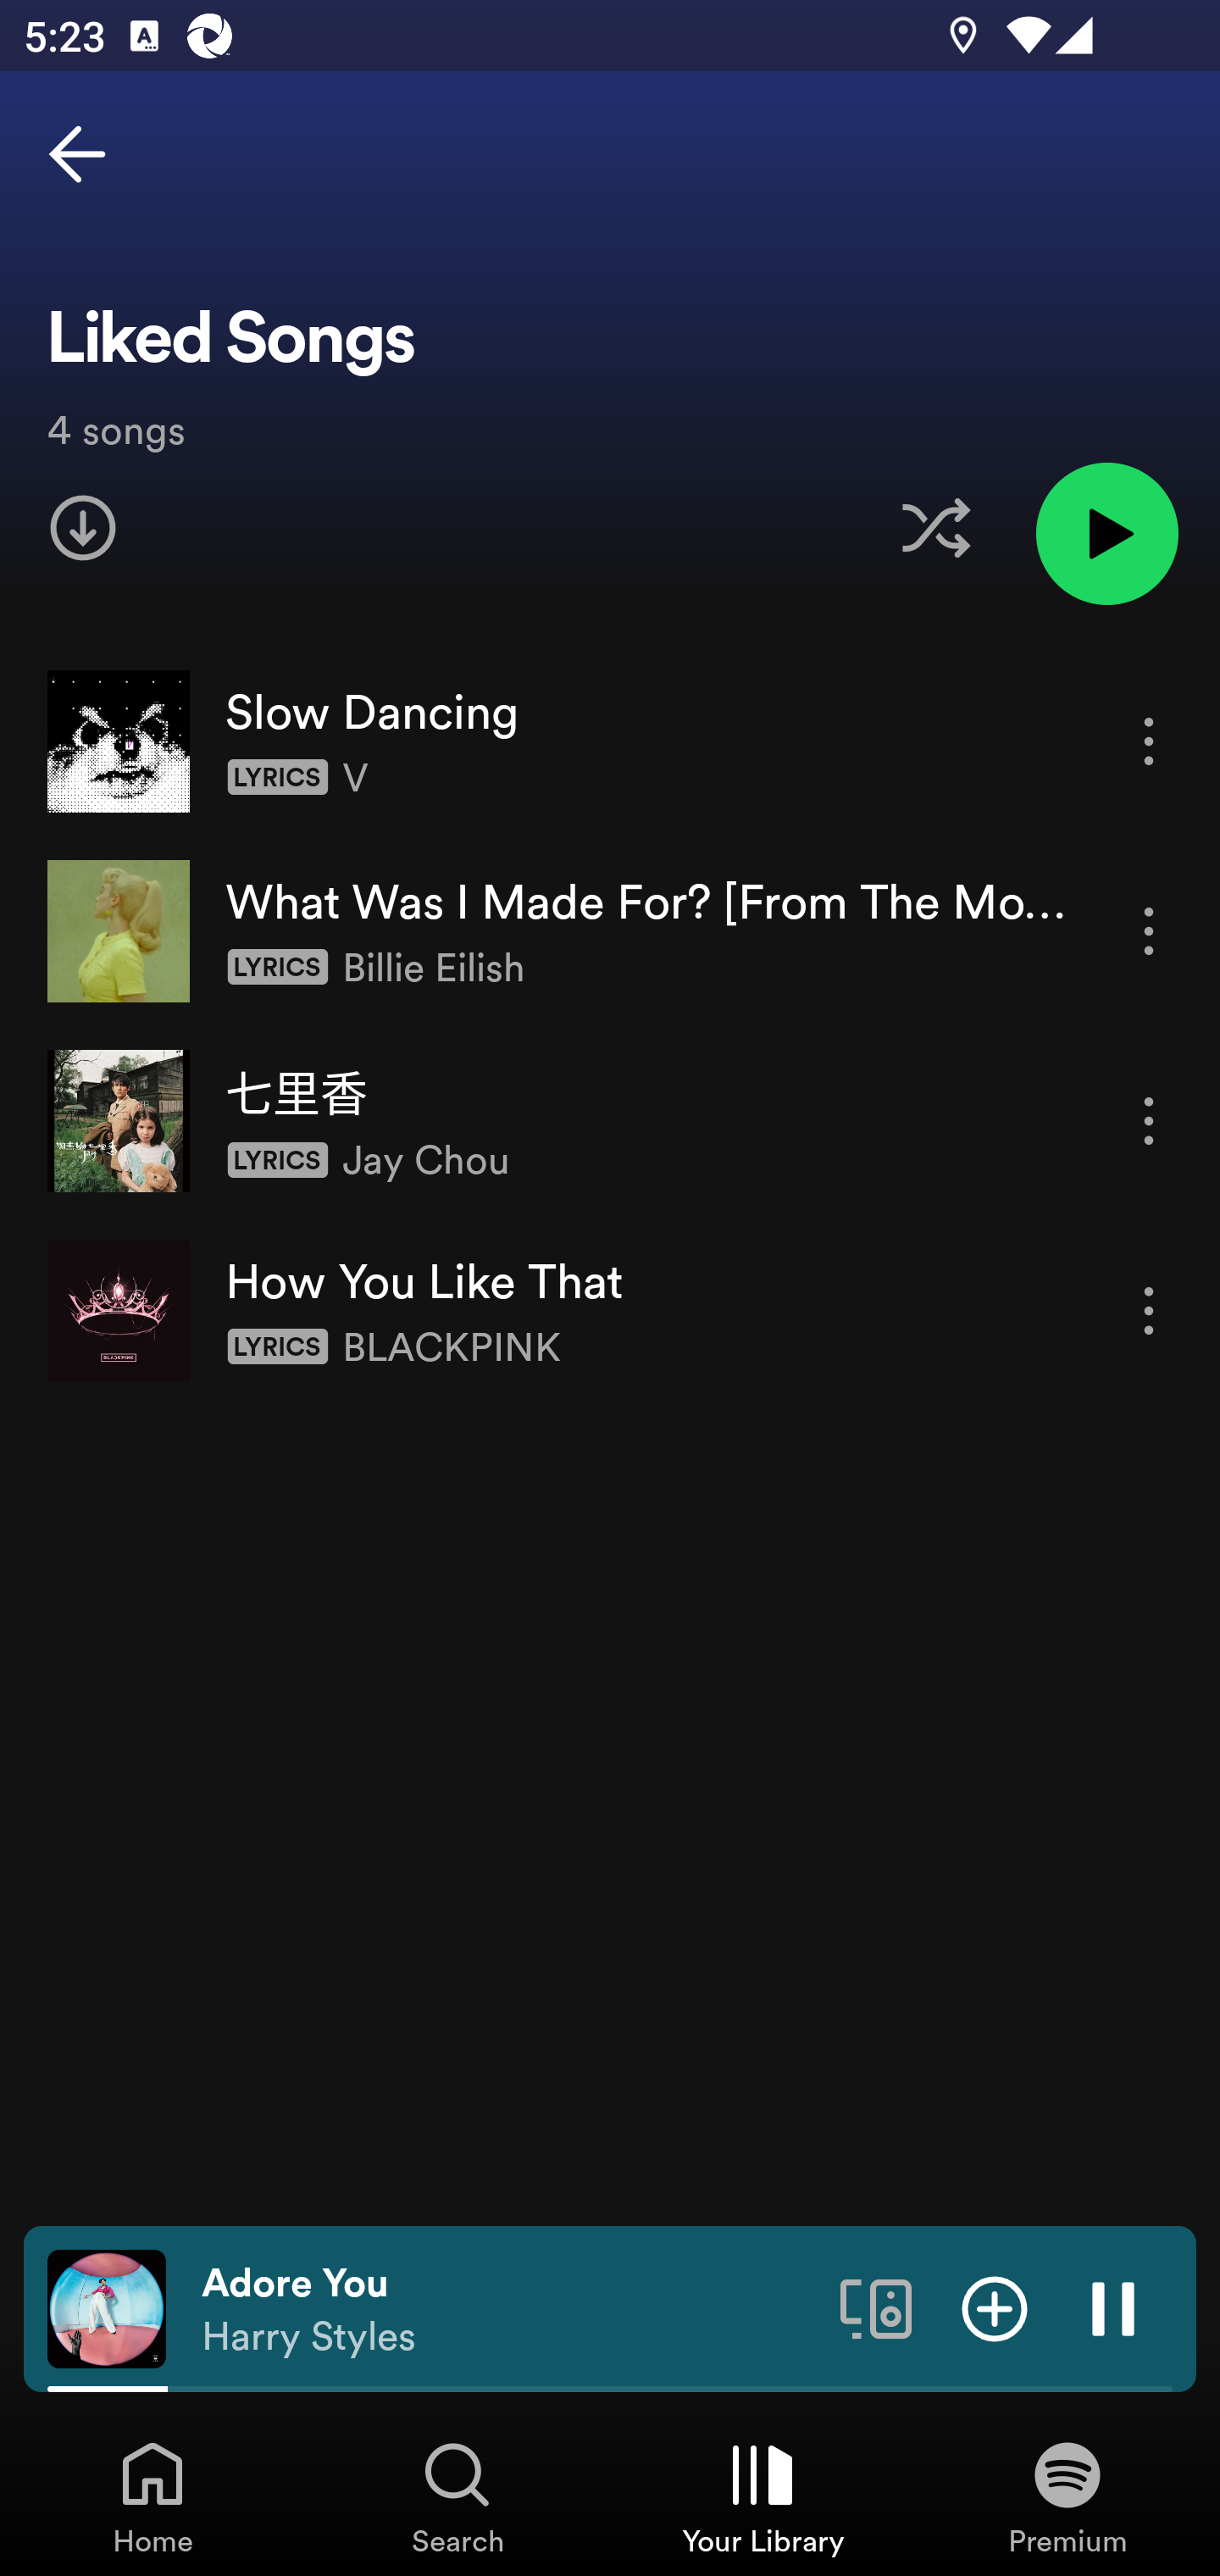 Image resolution: width=1220 pixels, height=2576 pixels. What do you see at coordinates (1113, 2307) in the screenshot?
I see `Pause` at bounding box center [1113, 2307].